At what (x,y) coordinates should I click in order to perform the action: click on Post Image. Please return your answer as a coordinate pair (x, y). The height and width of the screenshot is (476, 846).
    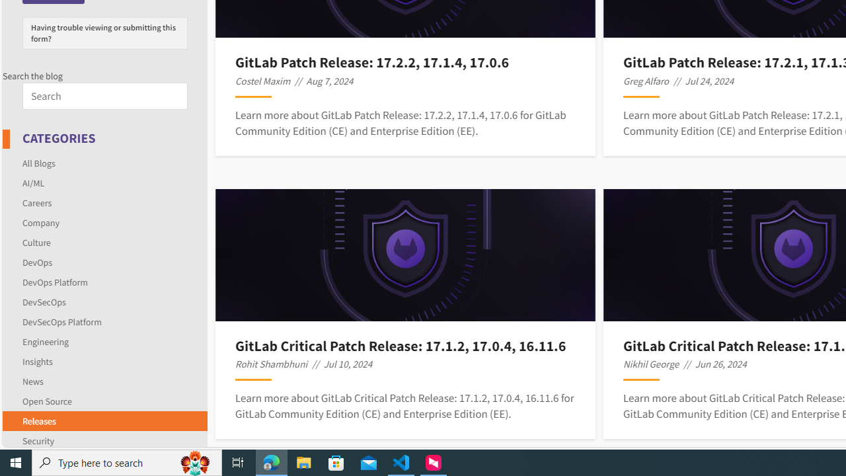
    Looking at the image, I should click on (406, 255).